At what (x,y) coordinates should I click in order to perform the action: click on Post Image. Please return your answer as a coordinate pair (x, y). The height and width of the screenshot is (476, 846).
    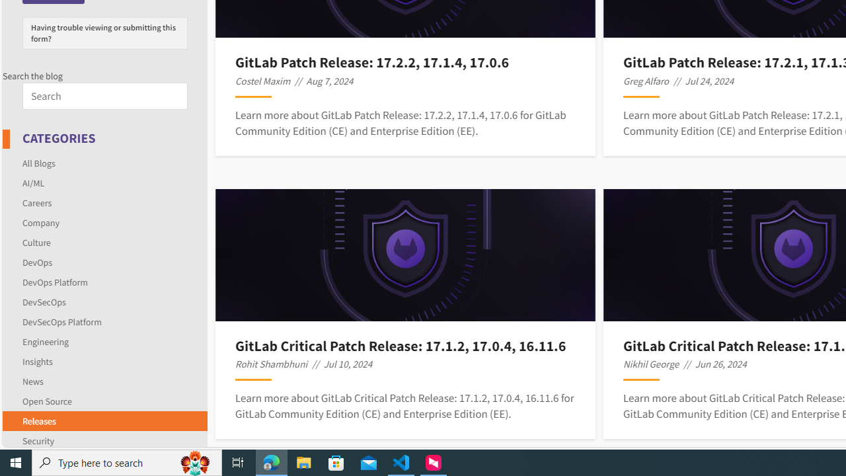
    Looking at the image, I should click on (406, 255).